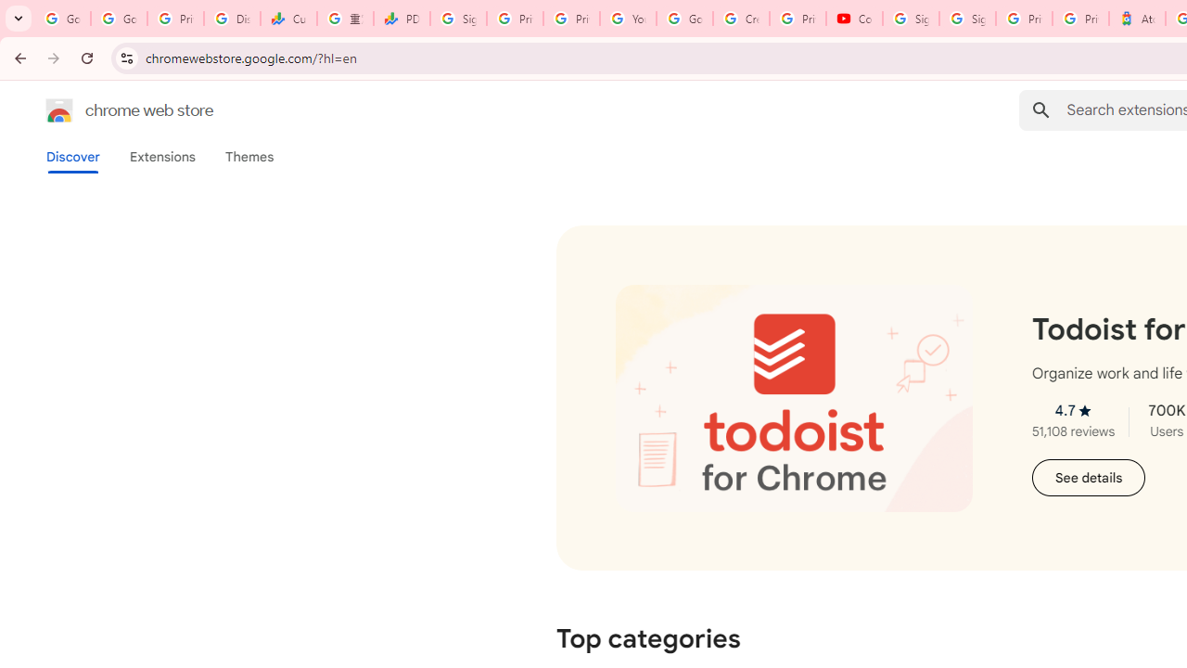 Image resolution: width=1187 pixels, height=668 pixels. Describe the element at coordinates (911, 19) in the screenshot. I see `Sign in - Google Accounts` at that location.